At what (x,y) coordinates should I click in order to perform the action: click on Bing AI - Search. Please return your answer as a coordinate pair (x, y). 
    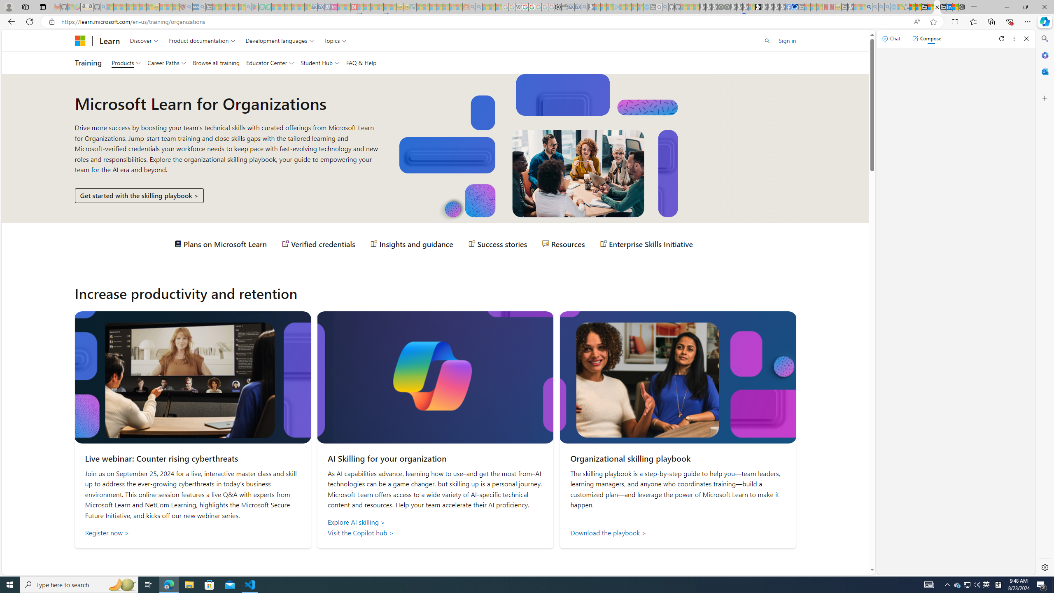
    Looking at the image, I should click on (869, 7).